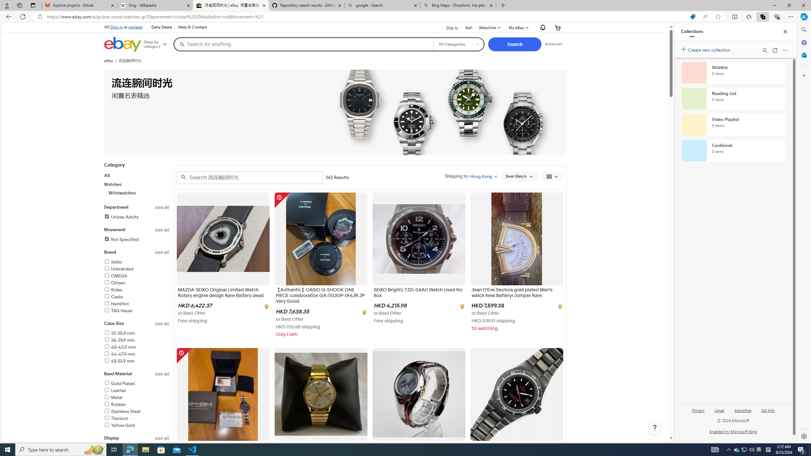  I want to click on Privacy, so click(698, 410).